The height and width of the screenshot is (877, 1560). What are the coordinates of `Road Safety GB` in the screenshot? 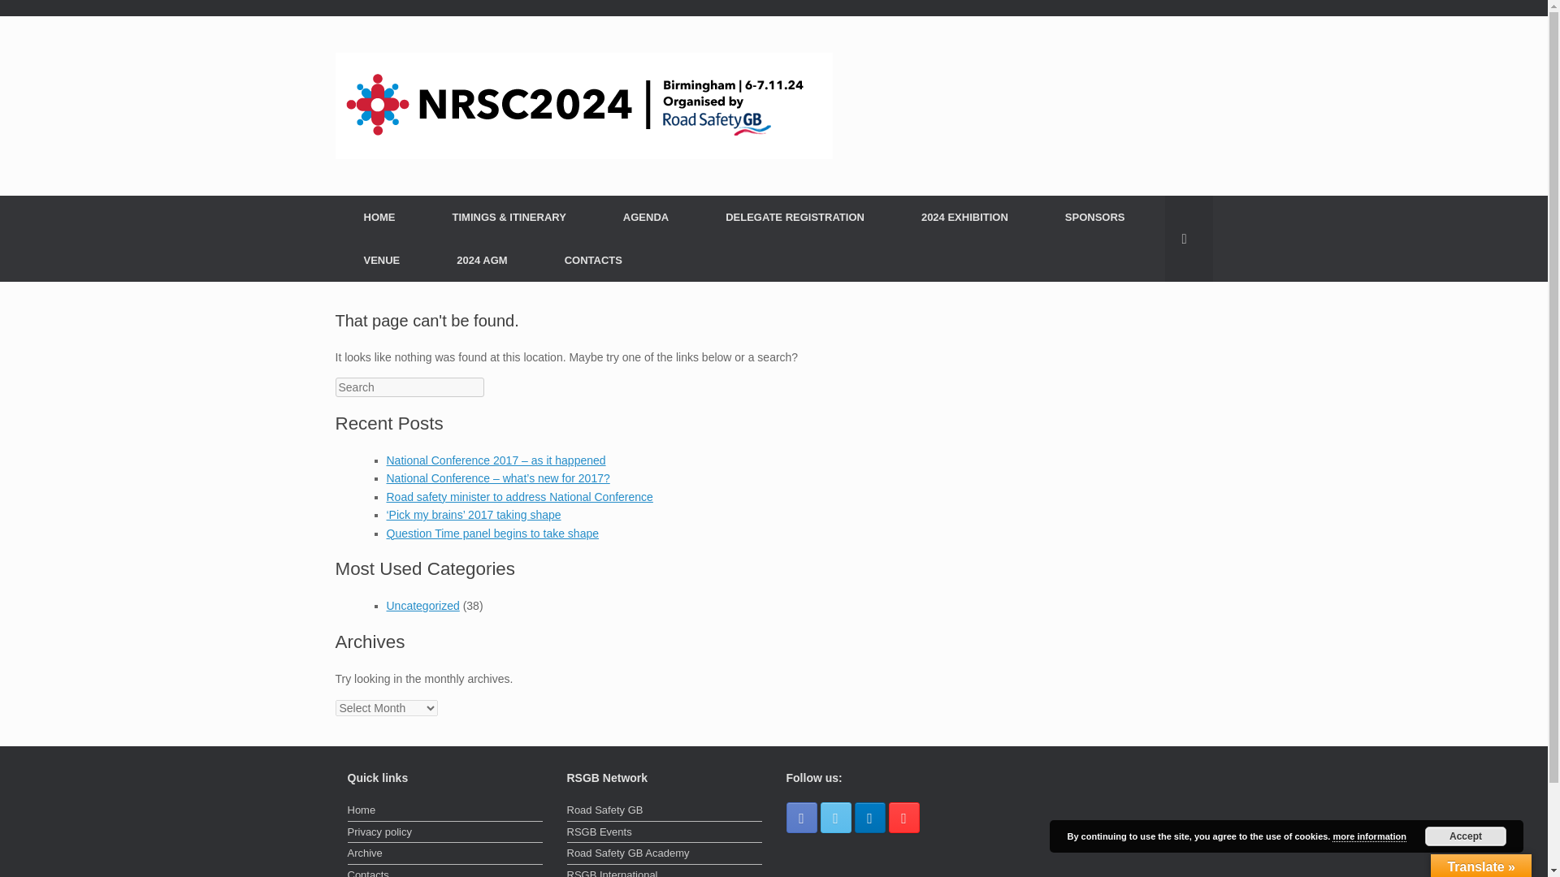 It's located at (583, 105).